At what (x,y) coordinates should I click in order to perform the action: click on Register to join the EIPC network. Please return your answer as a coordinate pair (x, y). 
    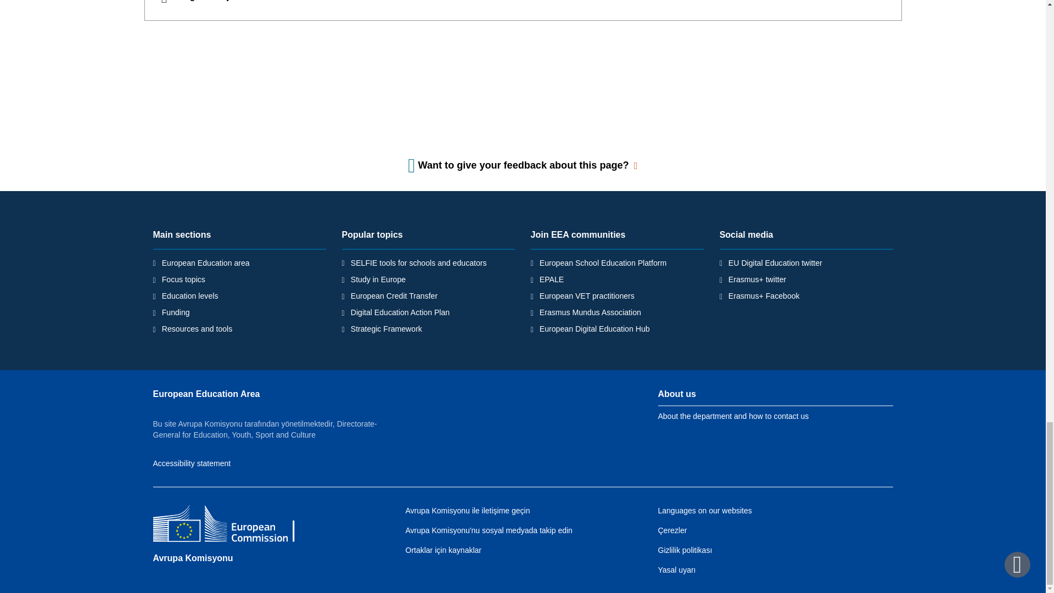
    Looking at the image, I should click on (522, 10).